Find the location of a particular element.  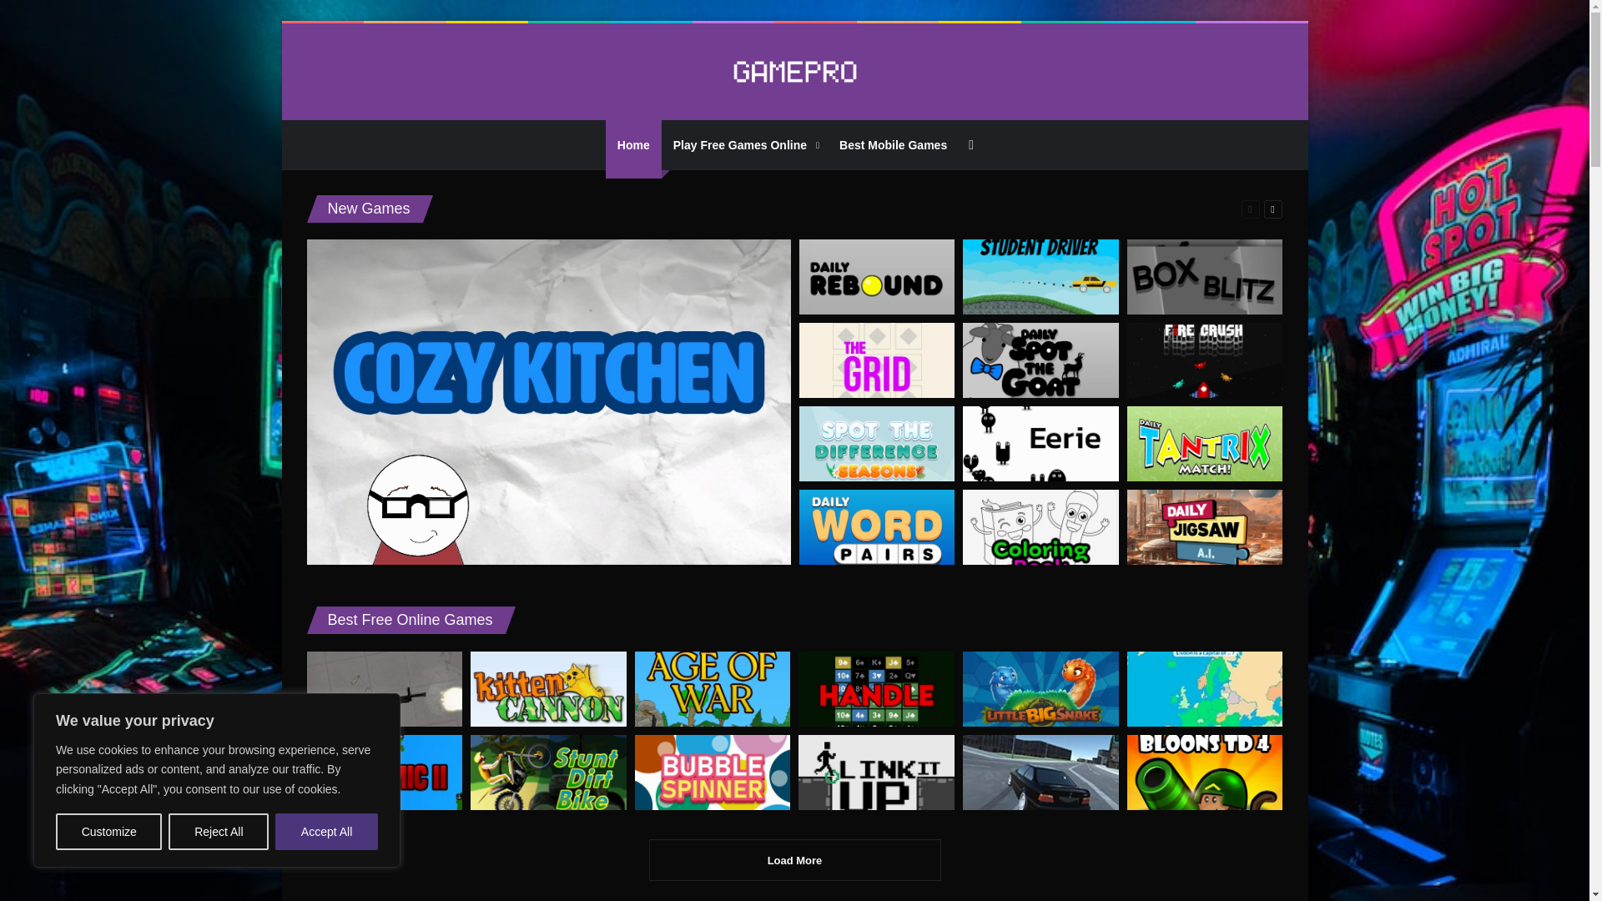

Home is located at coordinates (632, 145).